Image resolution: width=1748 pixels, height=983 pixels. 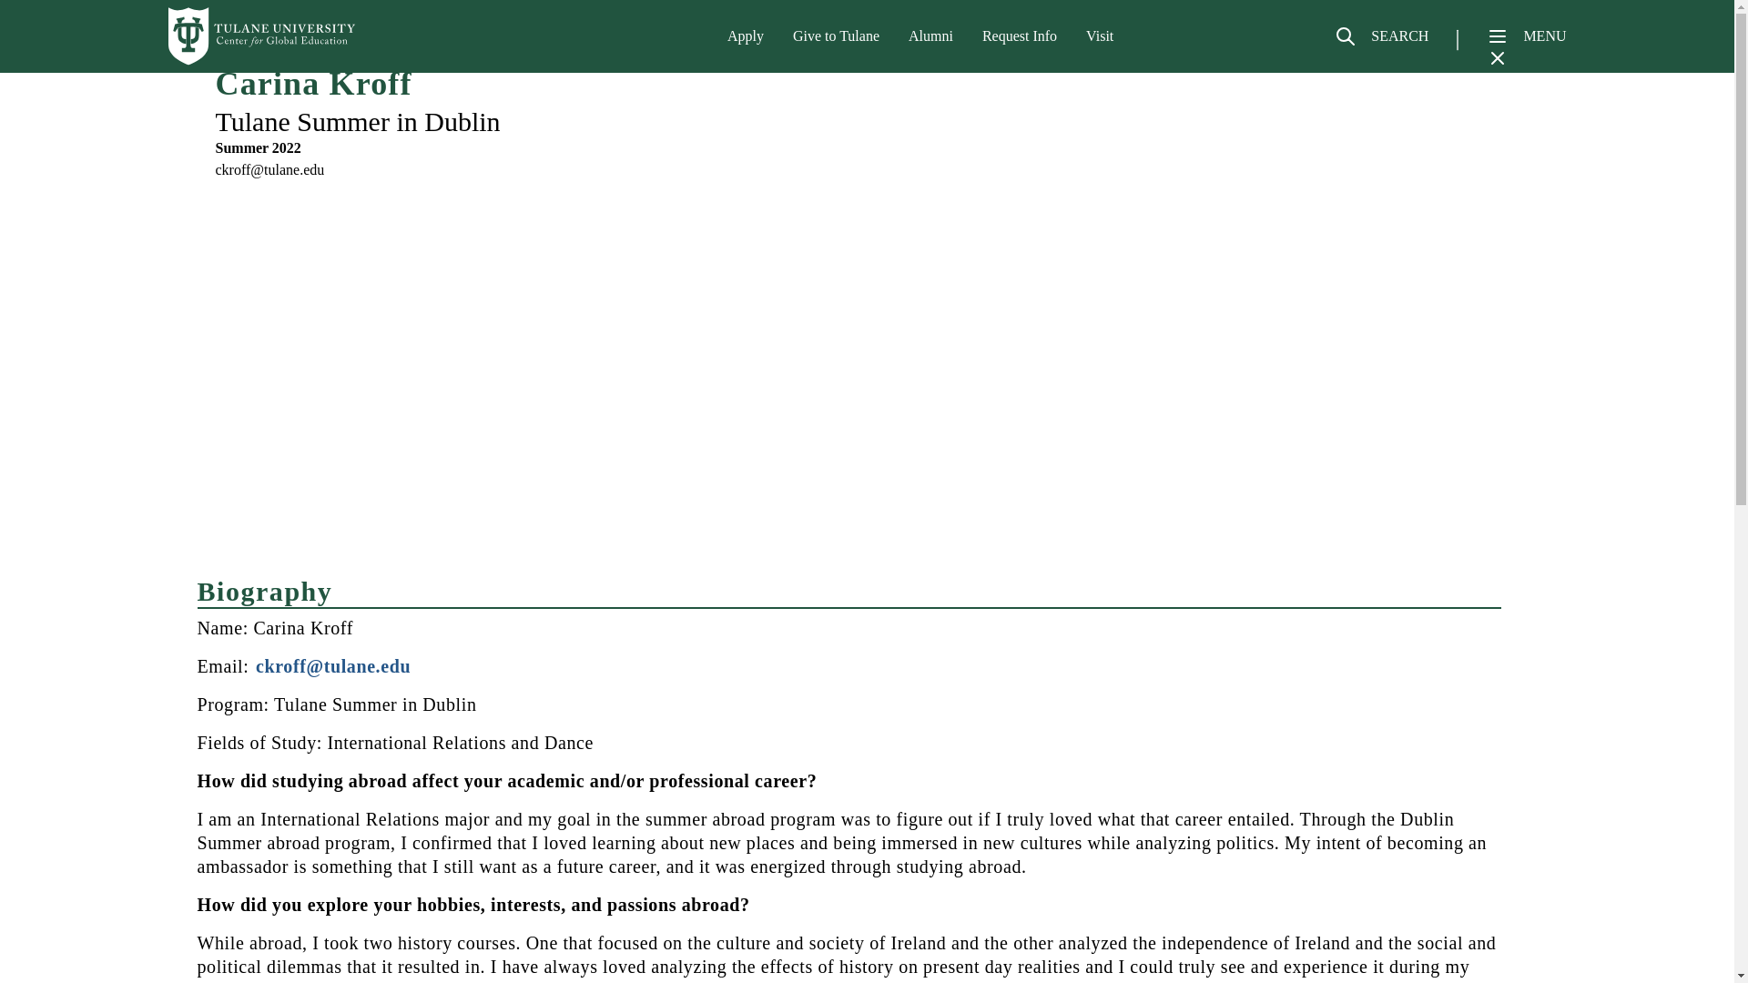 I want to click on Alumni, so click(x=930, y=35).